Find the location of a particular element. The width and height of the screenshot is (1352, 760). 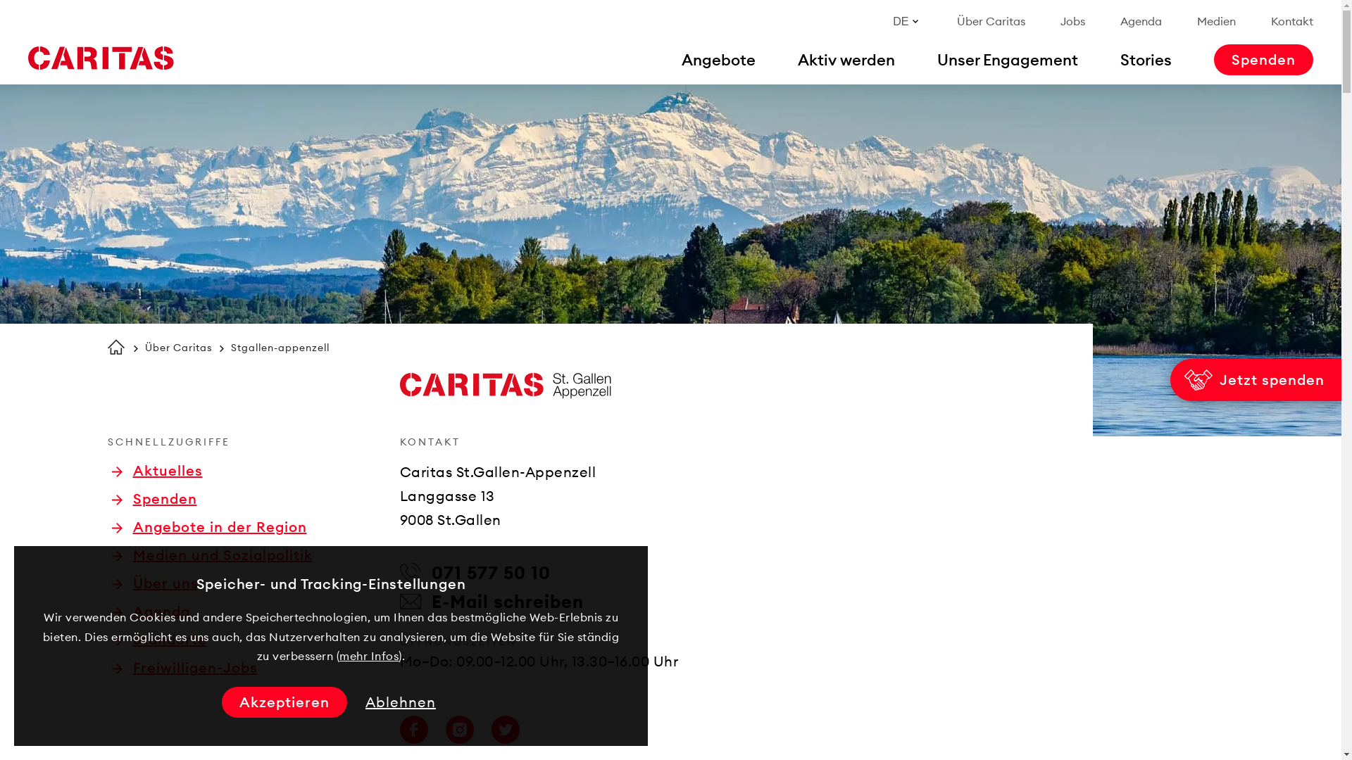

Aktuelles is located at coordinates (156, 471).